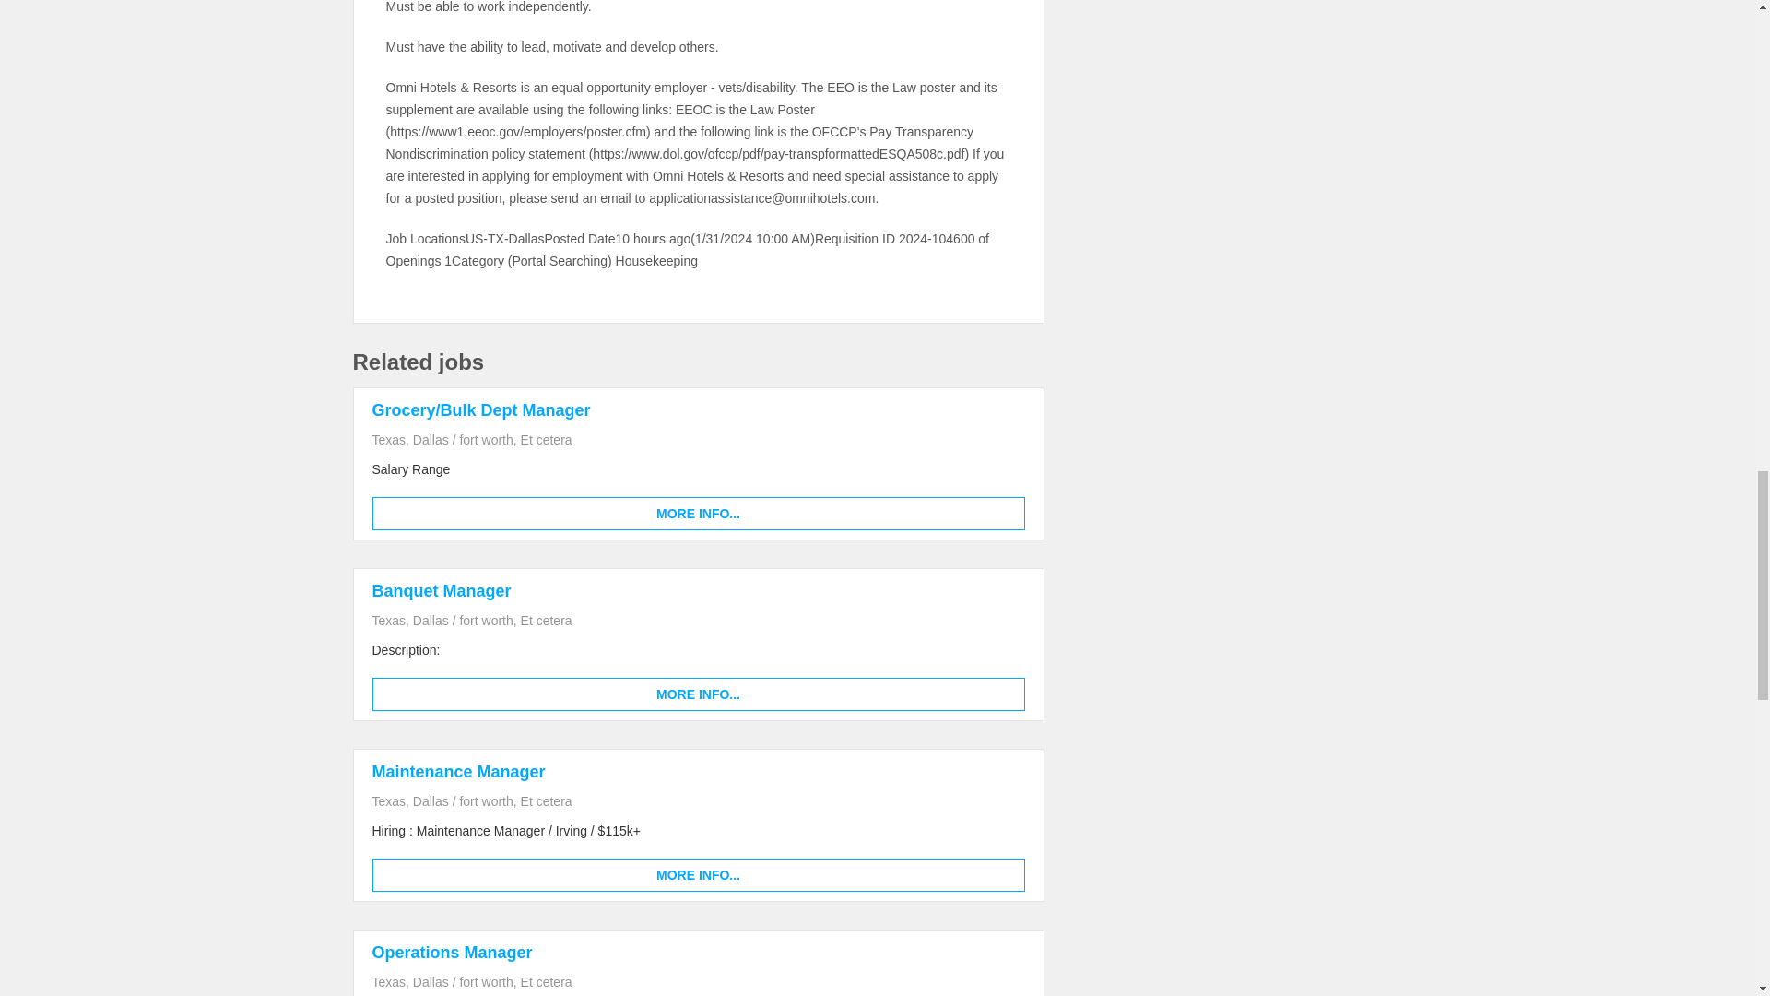  I want to click on Et cetera, so click(546, 982).